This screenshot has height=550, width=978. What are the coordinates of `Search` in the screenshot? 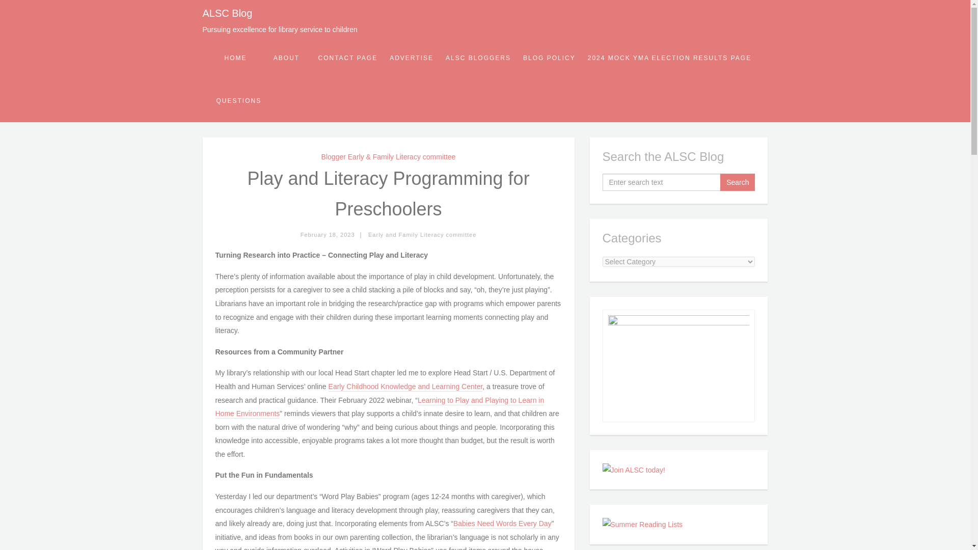 It's located at (738, 182).